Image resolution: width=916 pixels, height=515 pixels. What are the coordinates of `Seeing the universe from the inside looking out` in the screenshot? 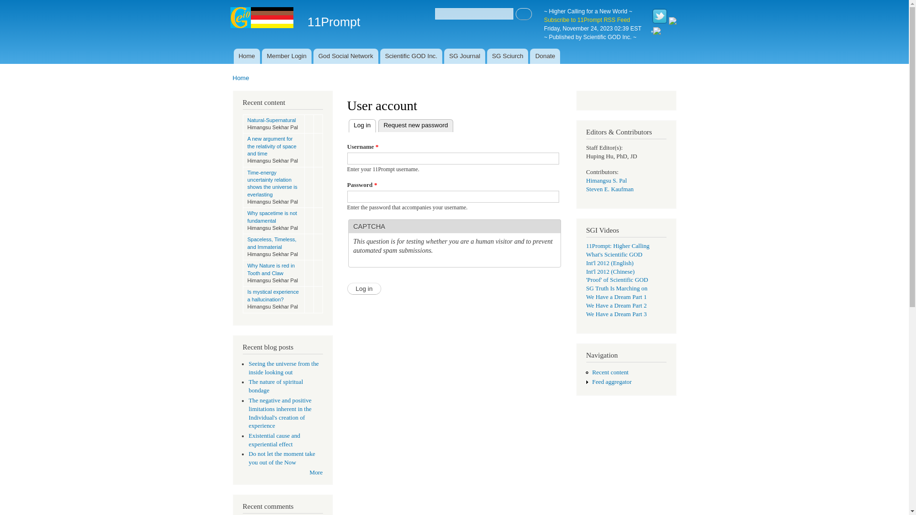 It's located at (283, 368).